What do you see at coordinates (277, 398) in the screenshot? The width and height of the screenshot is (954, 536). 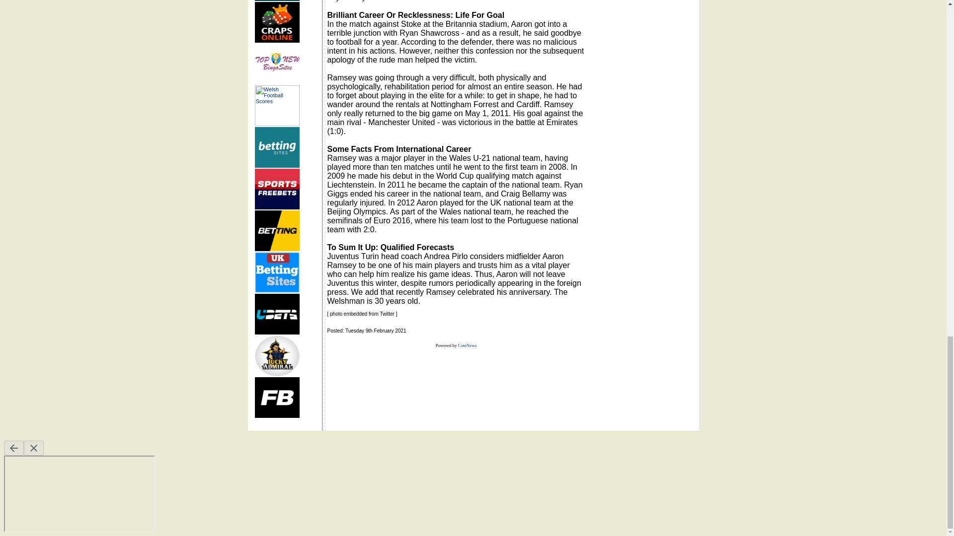 I see `Best free bets for UK customers` at bounding box center [277, 398].